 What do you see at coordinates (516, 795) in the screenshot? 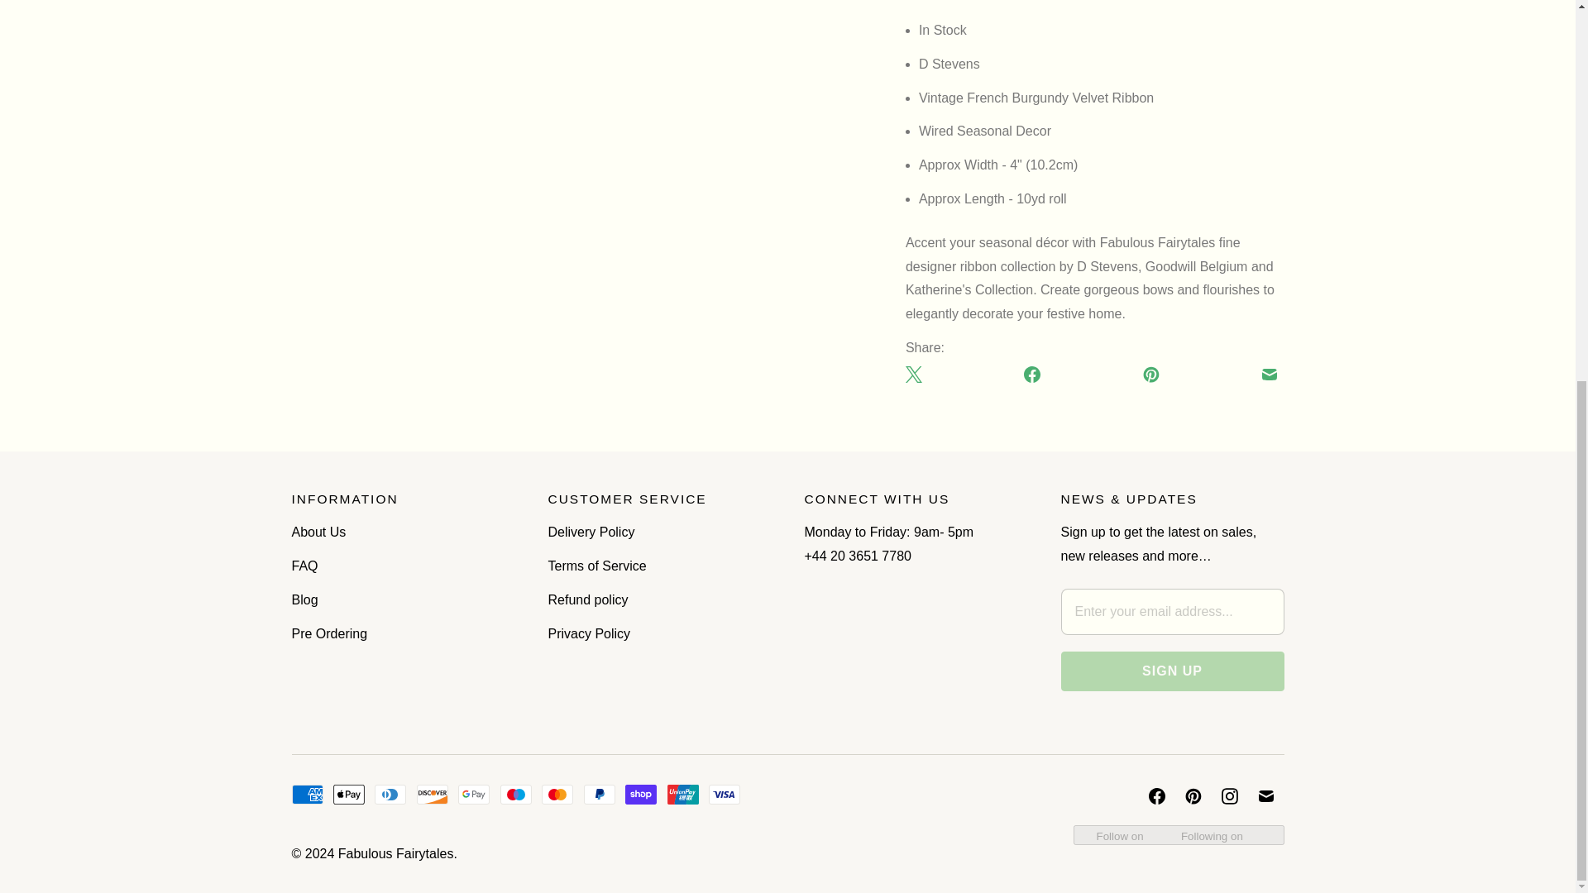
I see `Maestro` at bounding box center [516, 795].